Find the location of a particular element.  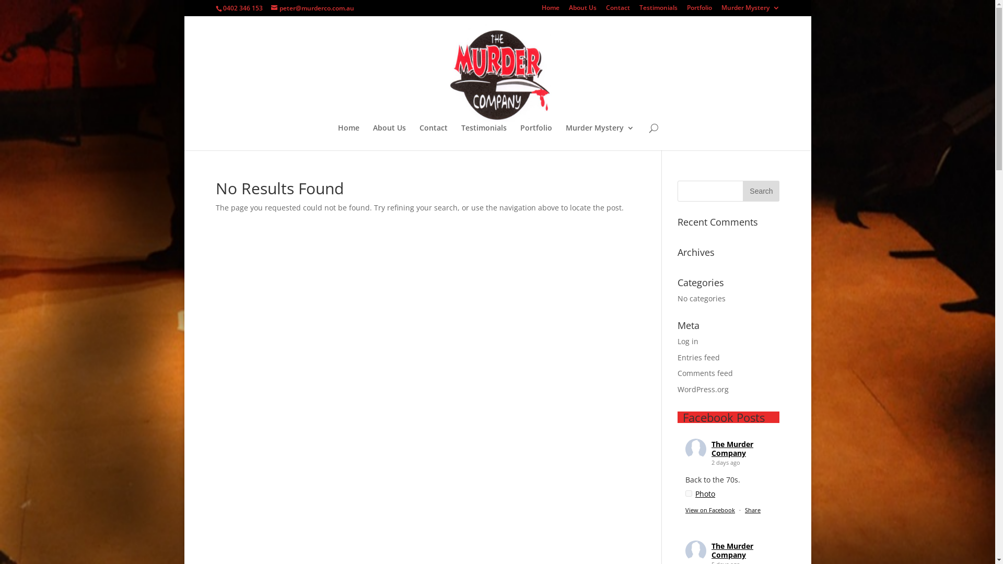

Contact is located at coordinates (618, 10).